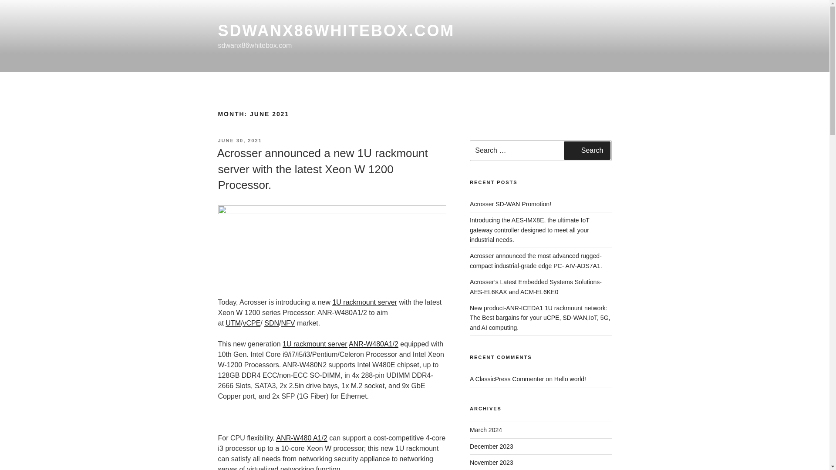 This screenshot has width=836, height=470. What do you see at coordinates (336, 30) in the screenshot?
I see `SDWANX86WHITEBOX.COM` at bounding box center [336, 30].